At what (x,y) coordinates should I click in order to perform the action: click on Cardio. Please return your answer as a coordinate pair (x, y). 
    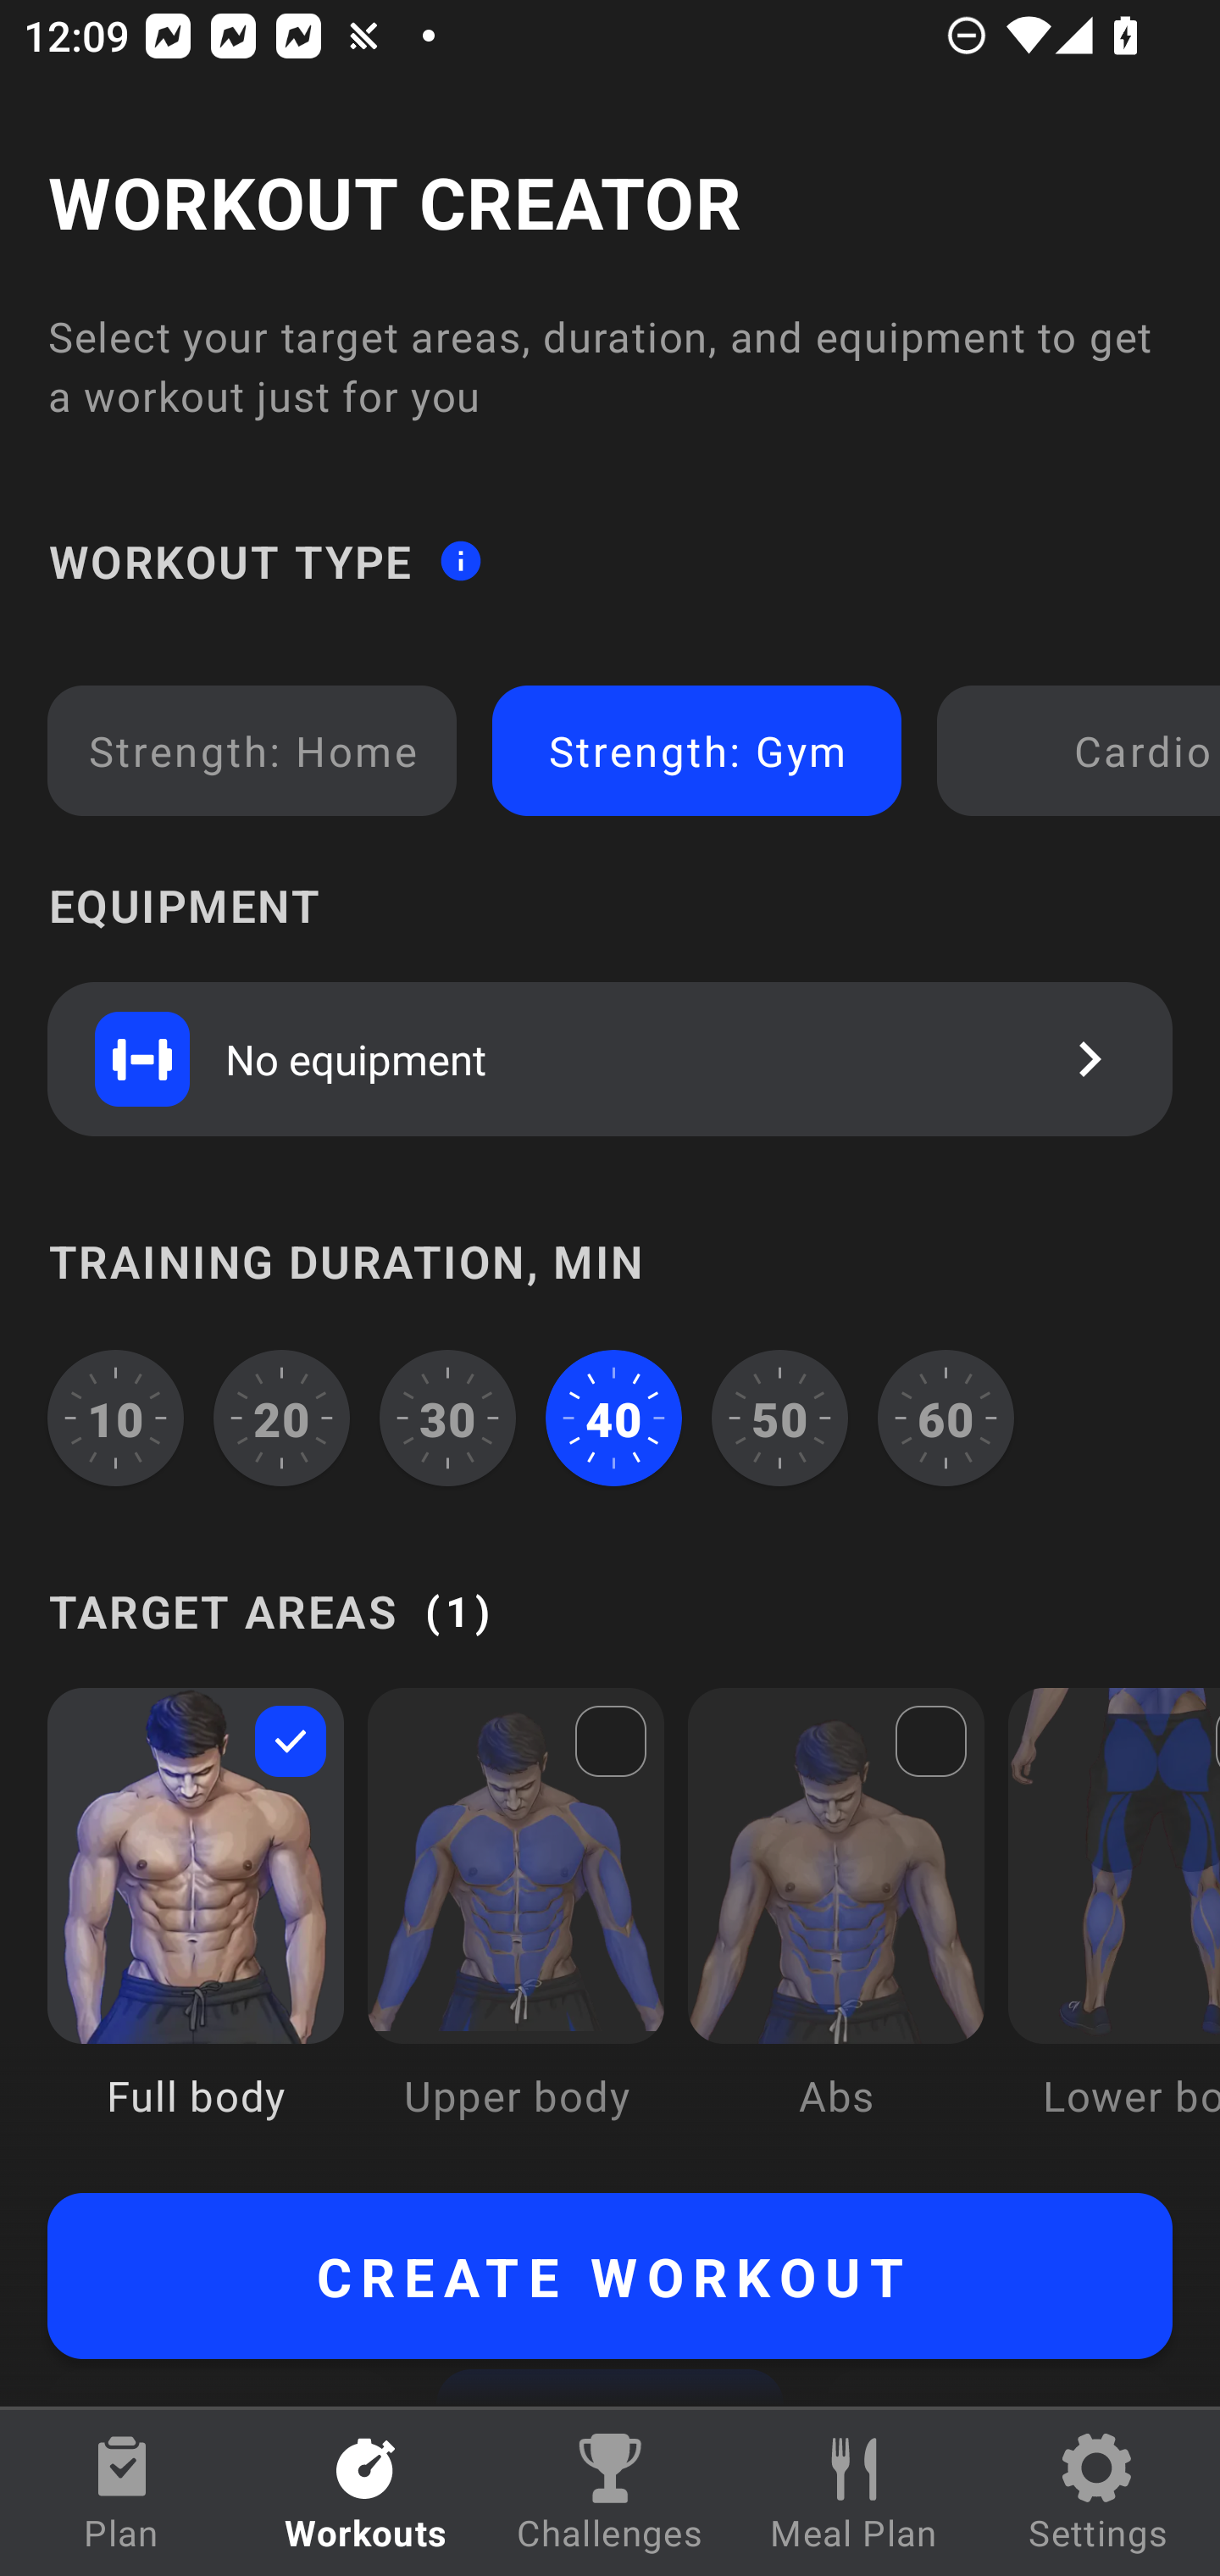
    Looking at the image, I should click on (1084, 751).